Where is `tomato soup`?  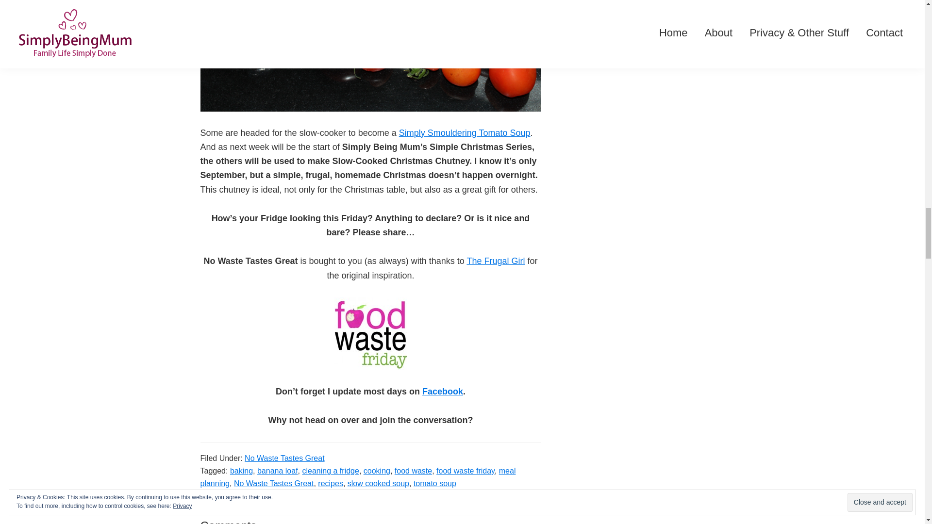 tomato soup is located at coordinates (435, 483).